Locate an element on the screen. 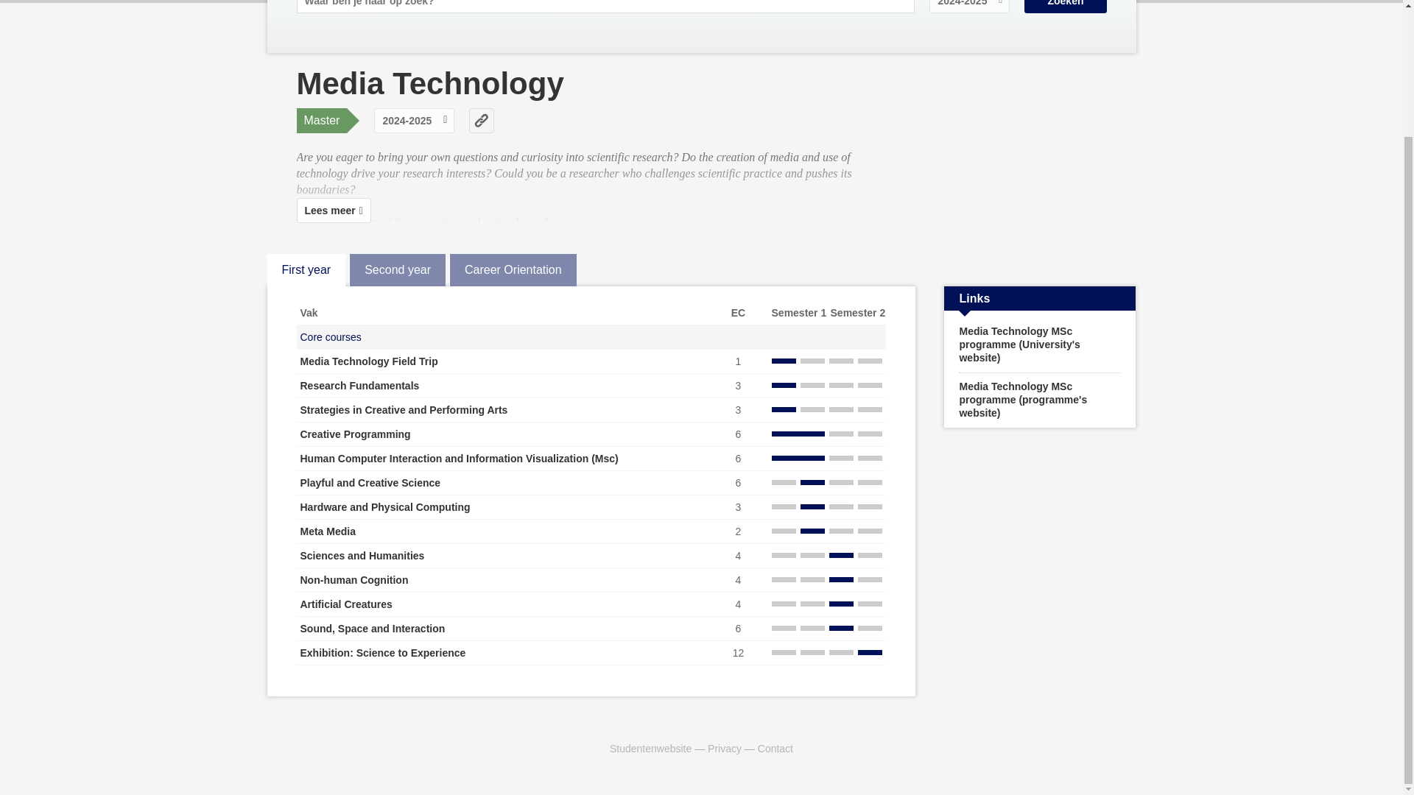 Image resolution: width=1414 pixels, height=795 pixels. Lees meer is located at coordinates (333, 211).